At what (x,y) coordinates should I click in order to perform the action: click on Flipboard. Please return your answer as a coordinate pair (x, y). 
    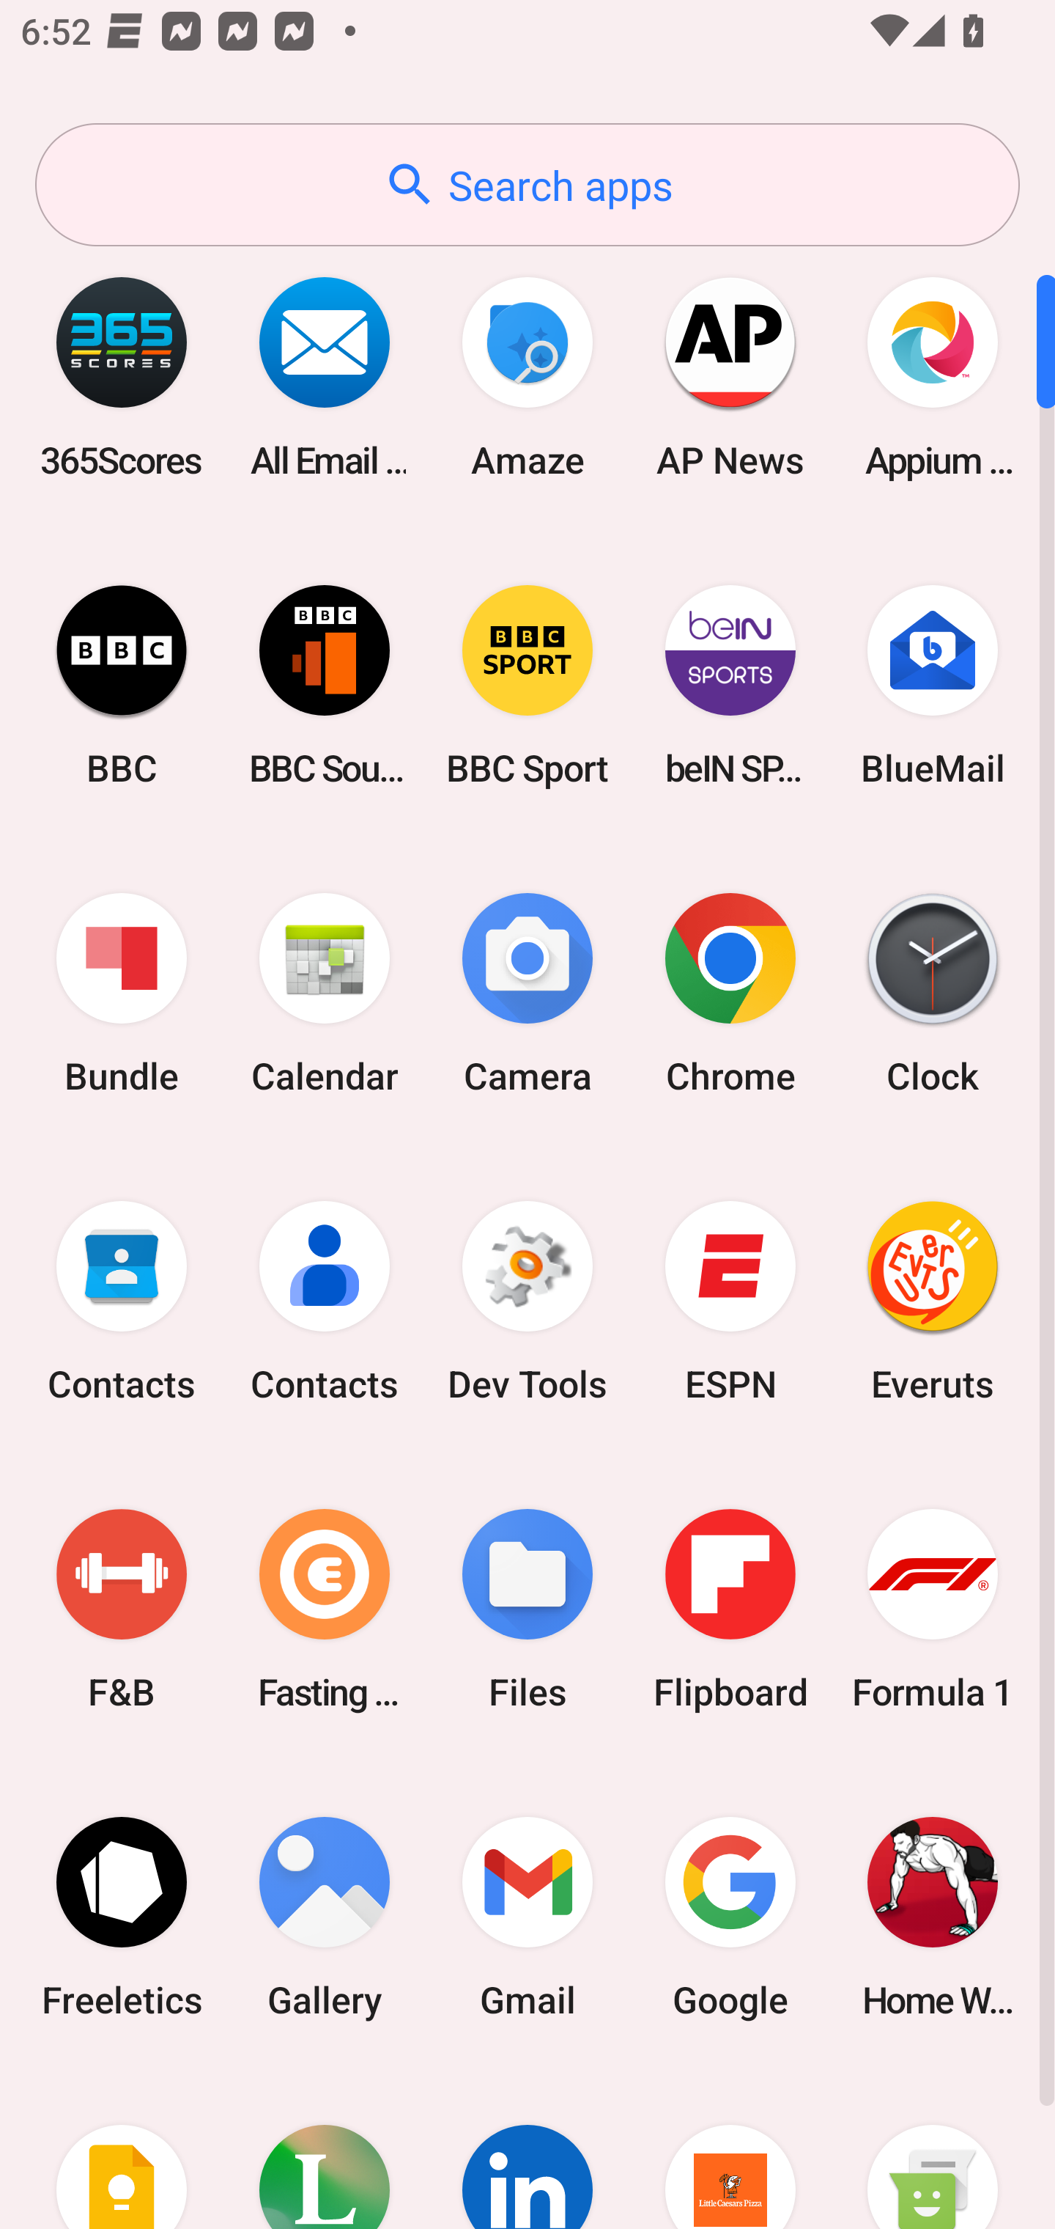
    Looking at the image, I should click on (730, 1609).